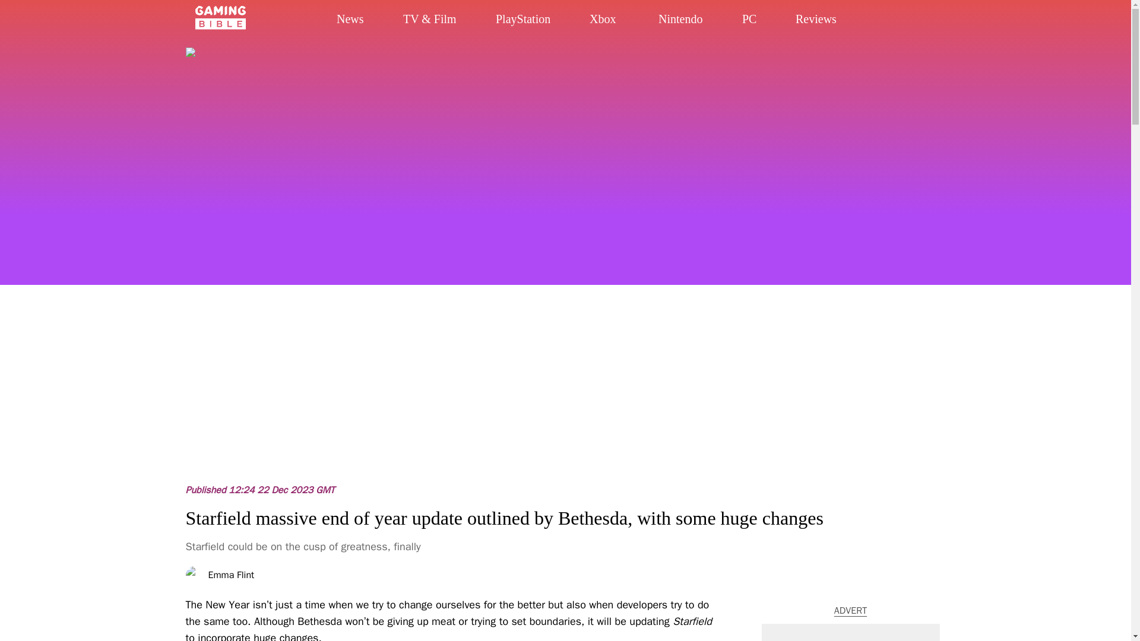  I want to click on PlayStation, so click(520, 19).